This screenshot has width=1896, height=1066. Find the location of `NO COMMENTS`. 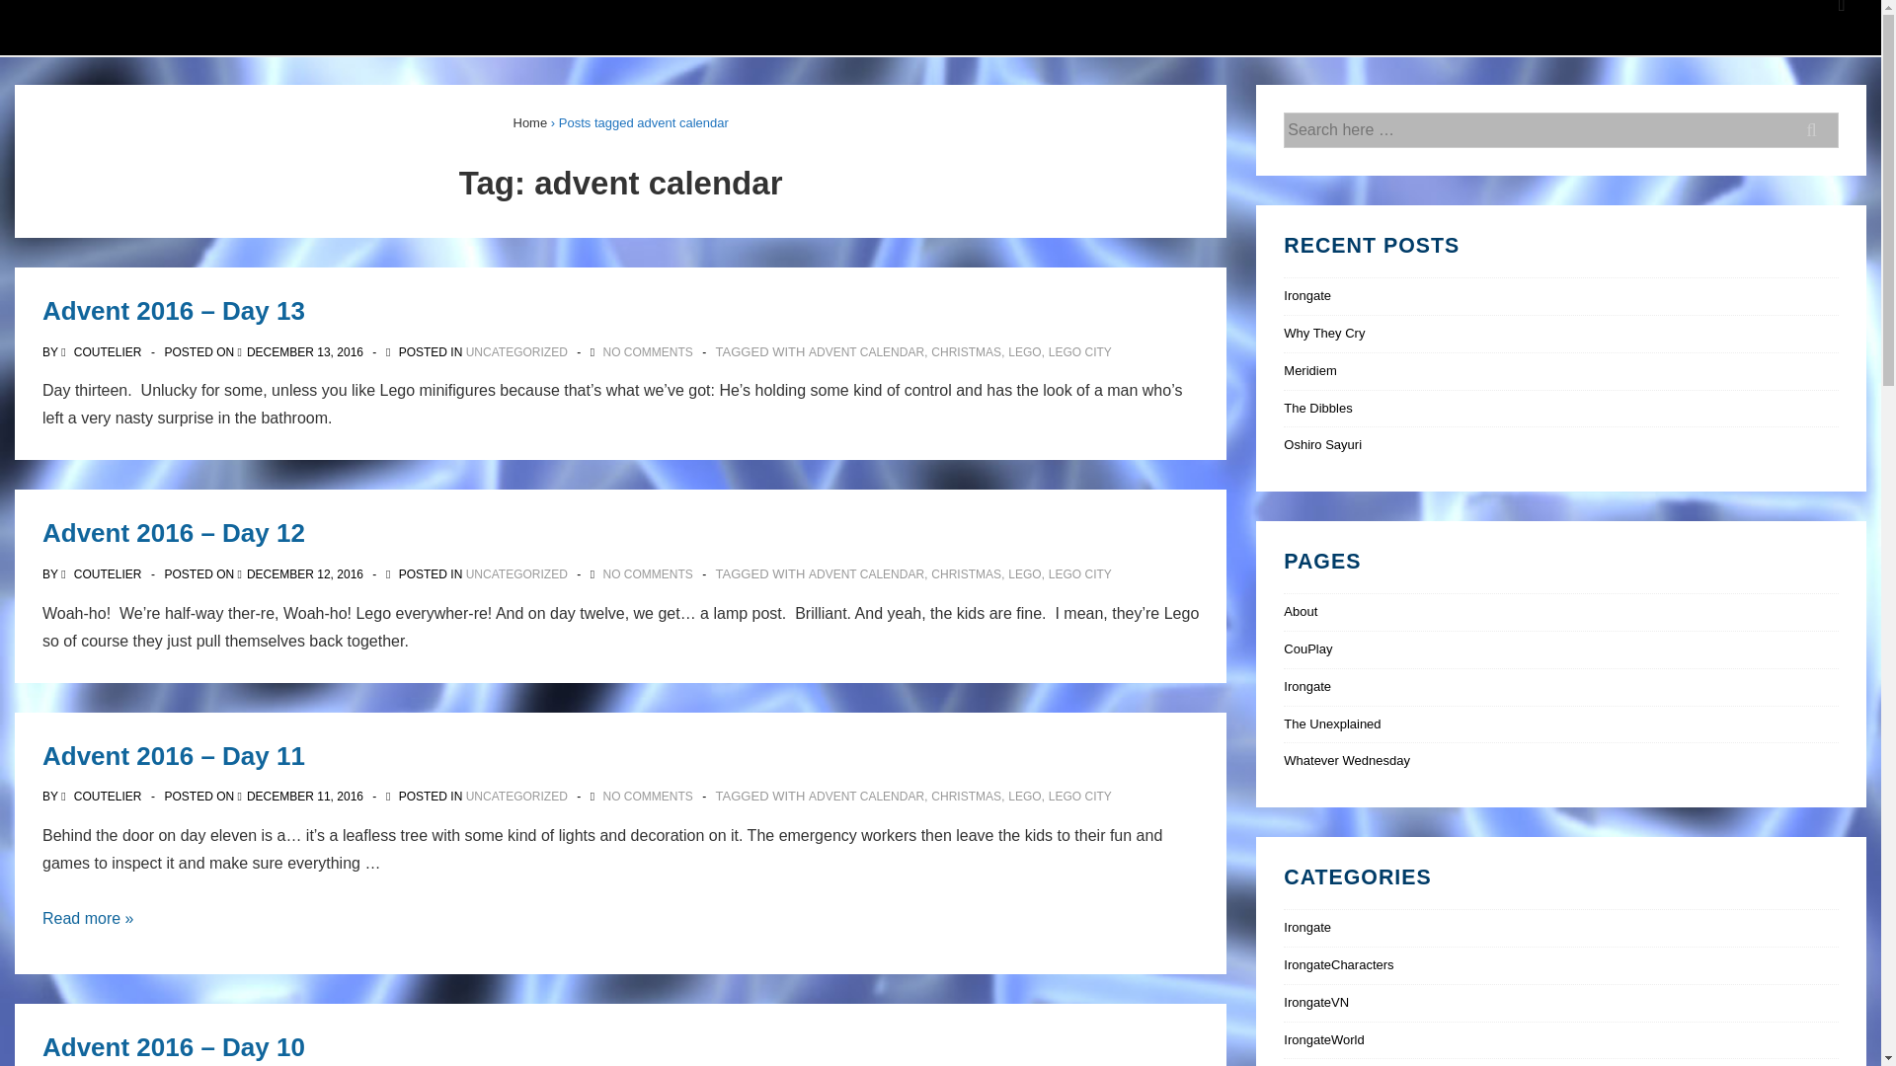

NO COMMENTS is located at coordinates (648, 797).